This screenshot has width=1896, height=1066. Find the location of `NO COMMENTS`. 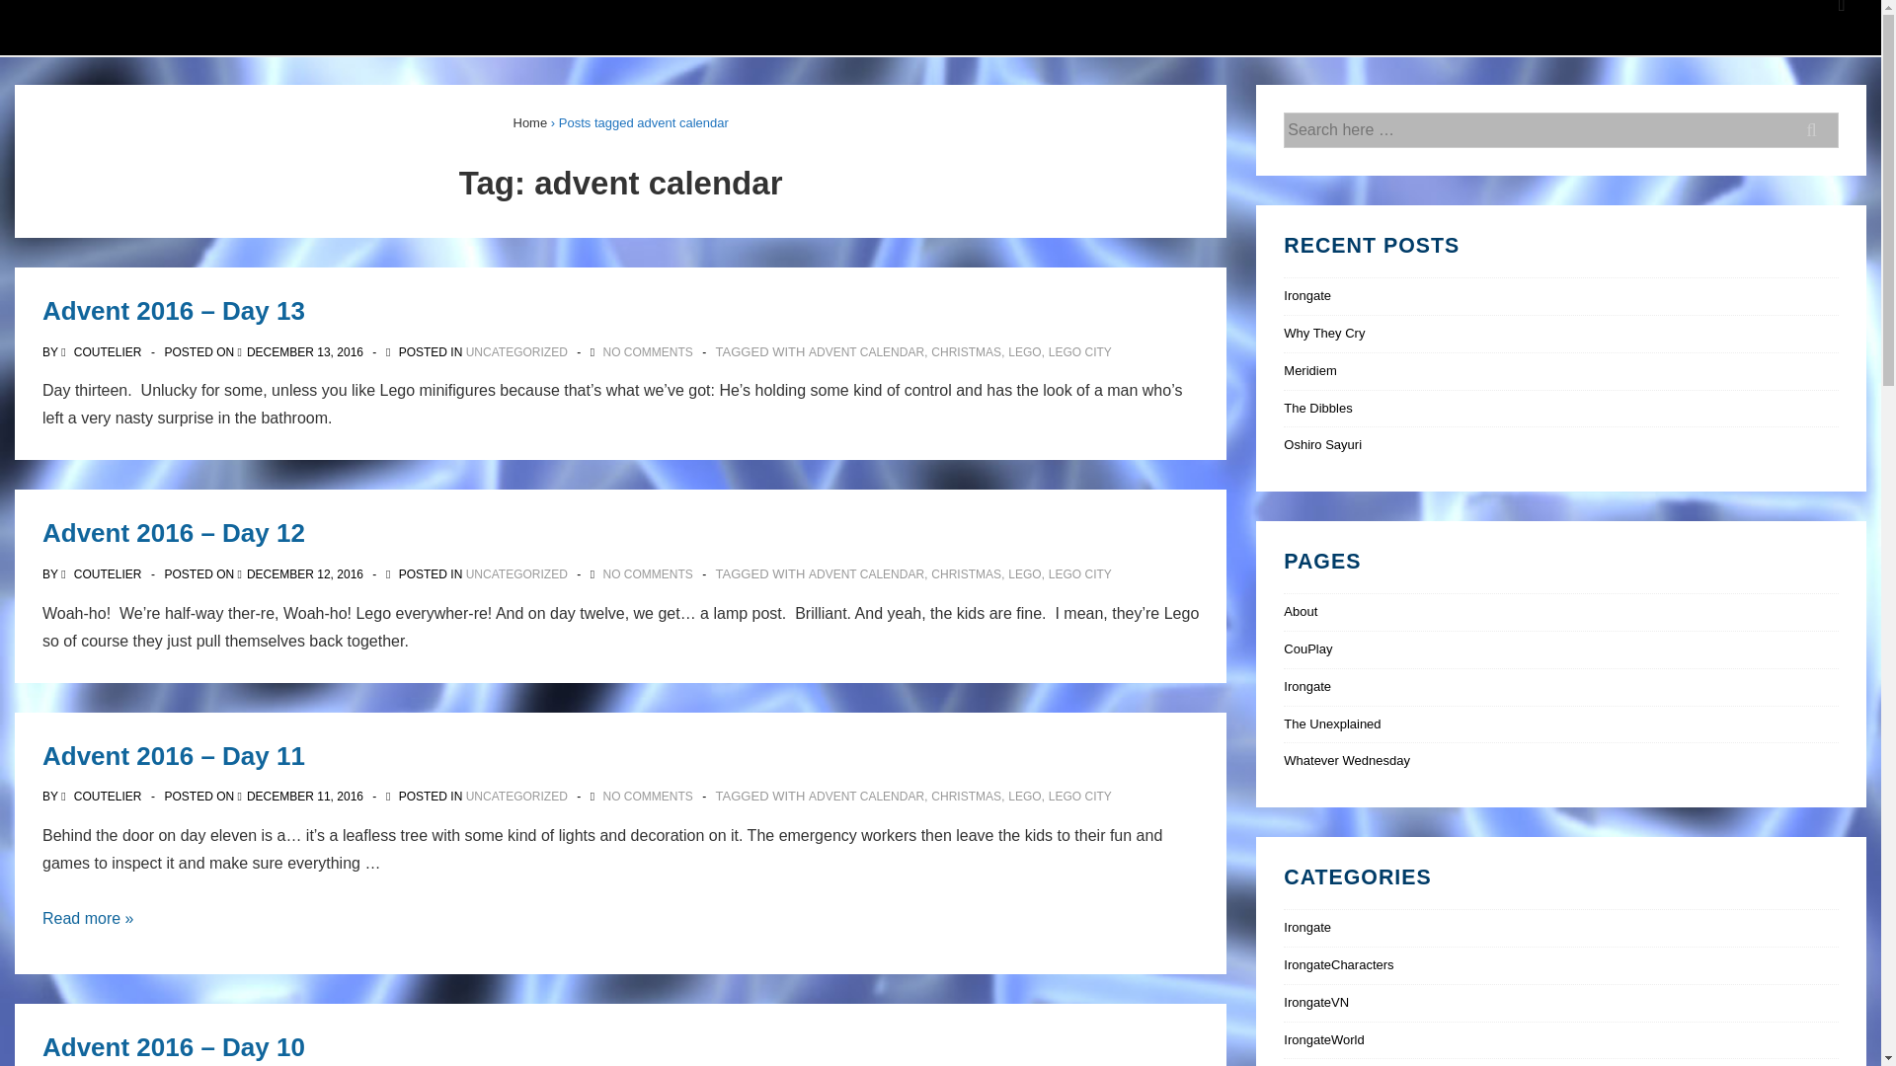

NO COMMENTS is located at coordinates (648, 797).